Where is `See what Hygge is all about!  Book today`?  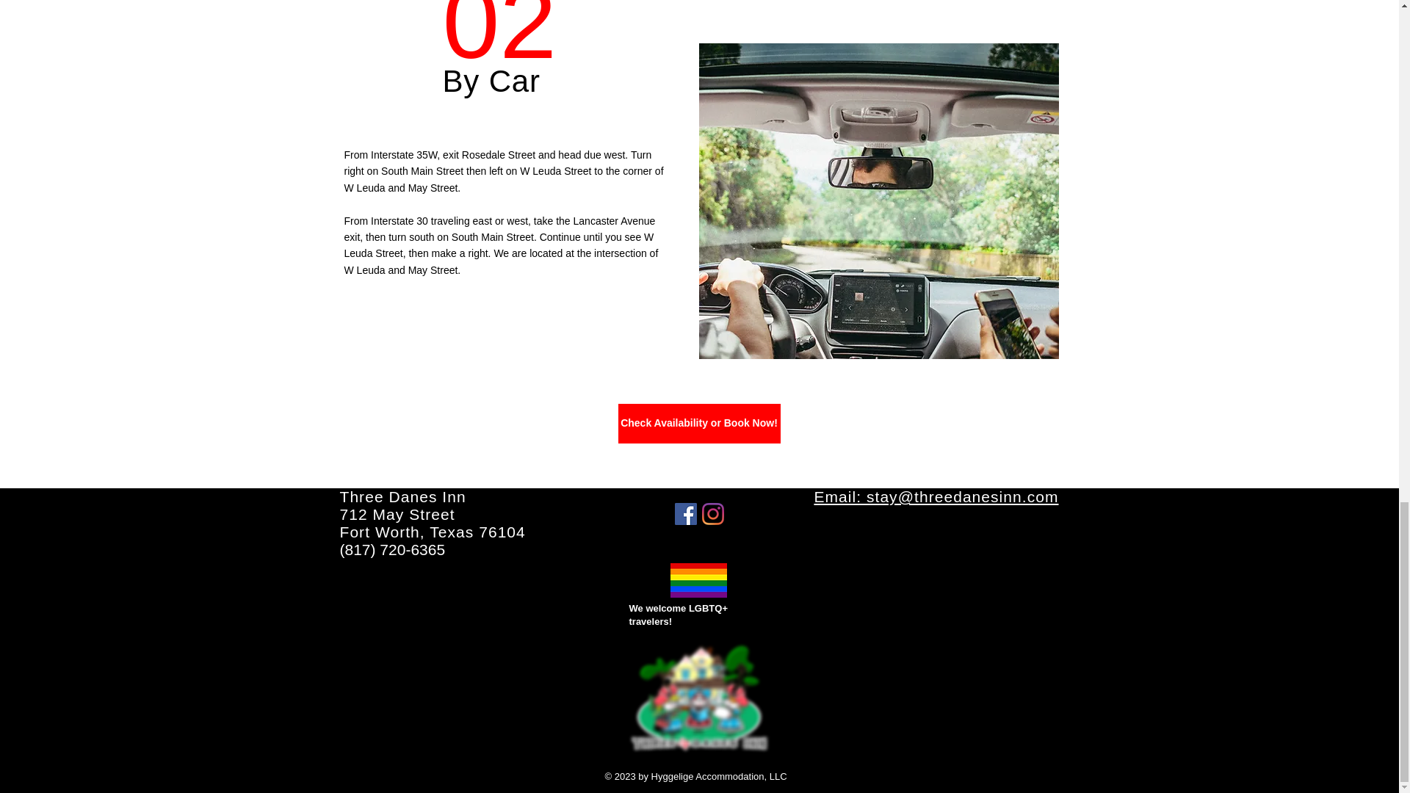
See what Hygge is all about!  Book today is located at coordinates (698, 698).